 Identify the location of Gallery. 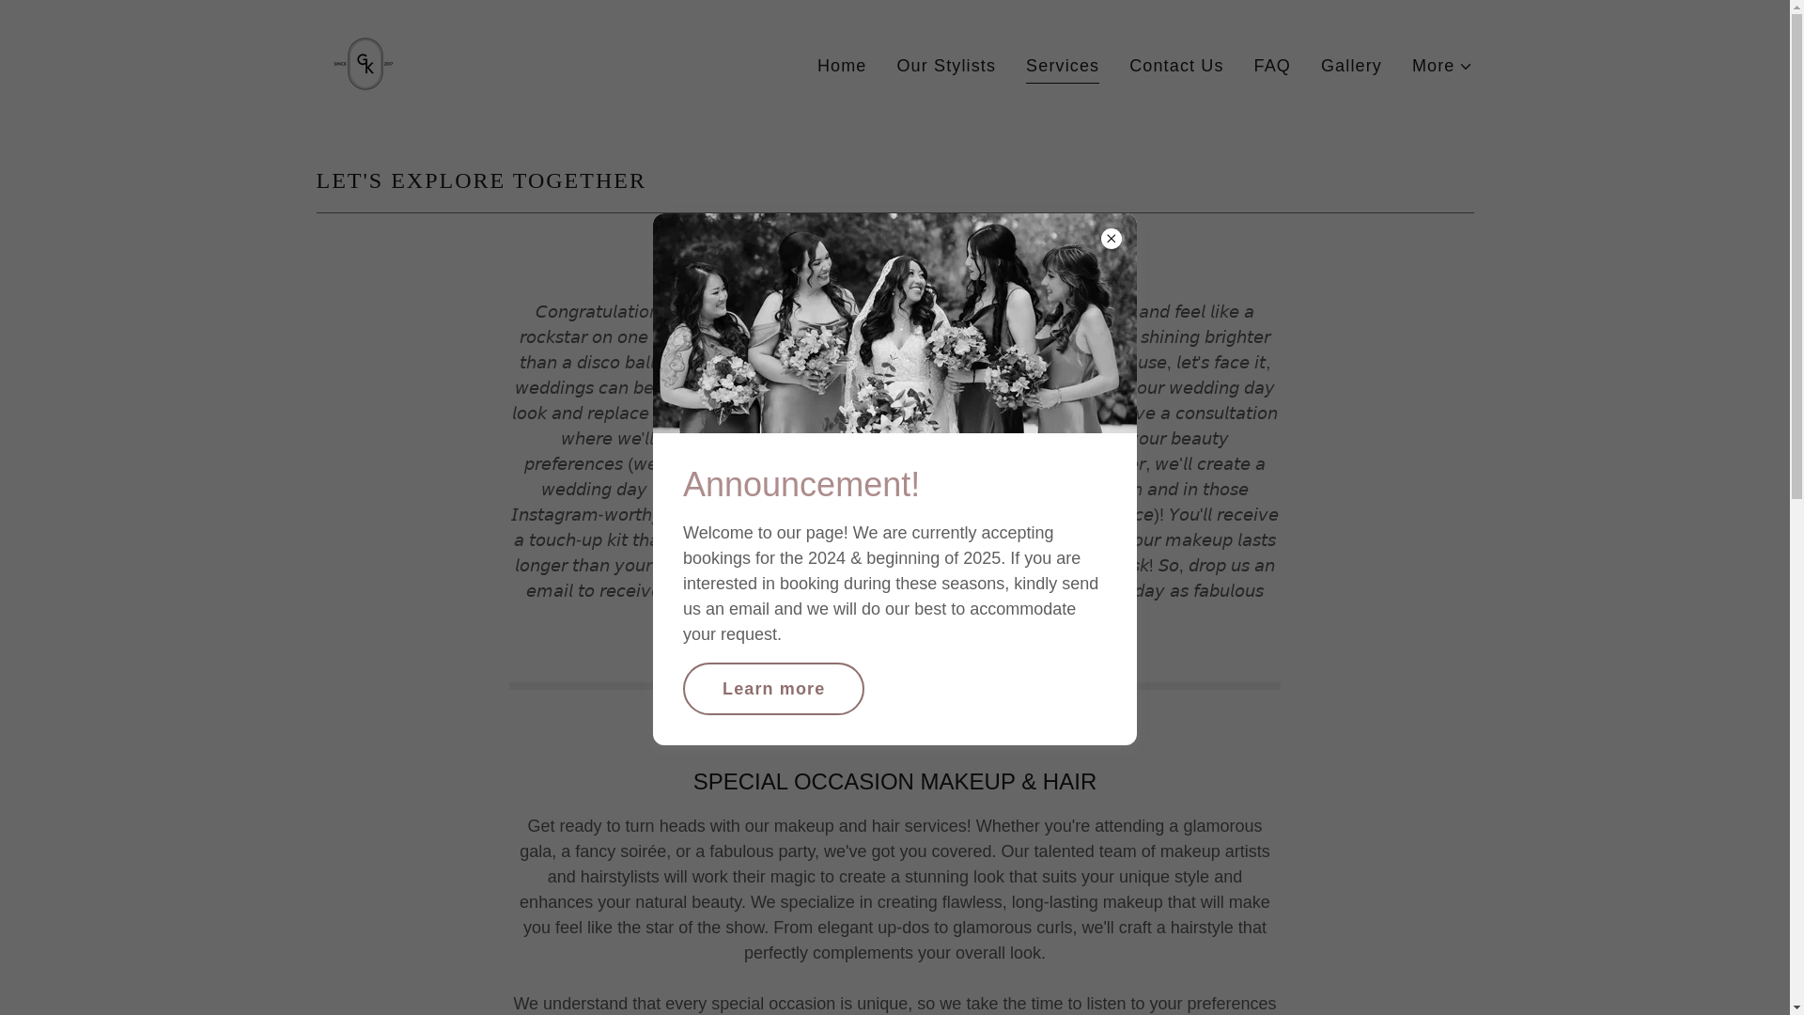
(1351, 66).